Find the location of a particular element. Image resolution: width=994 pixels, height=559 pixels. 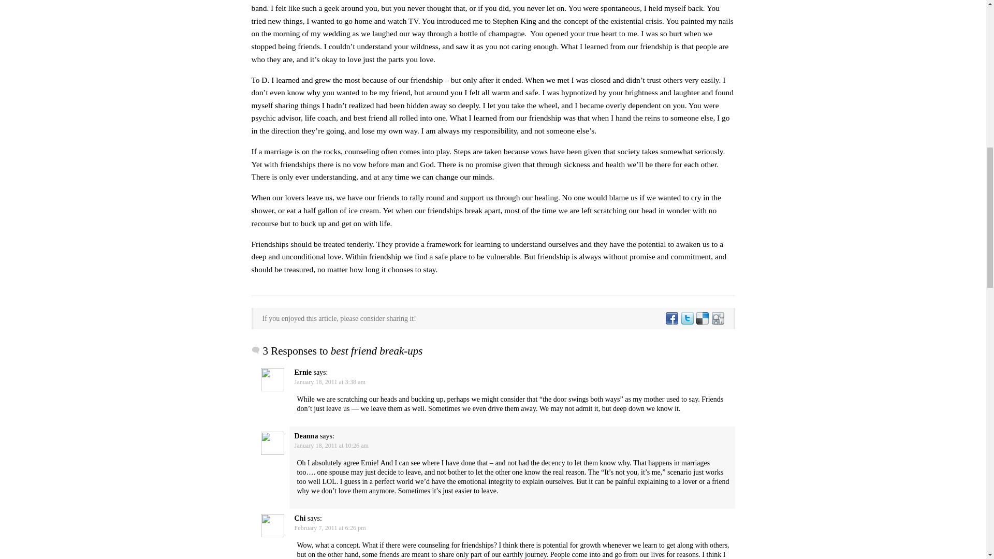

February 7, 2011 at 6:26 pm is located at coordinates (330, 528).